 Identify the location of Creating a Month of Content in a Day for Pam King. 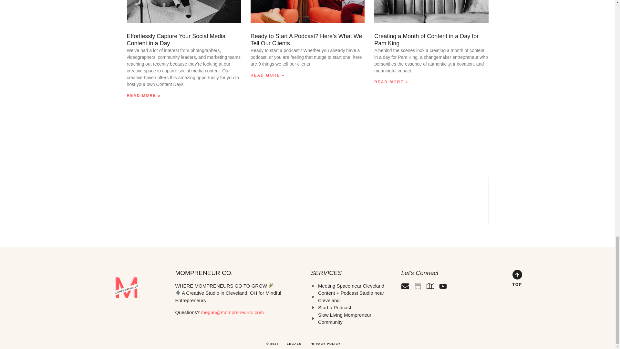
(426, 39).